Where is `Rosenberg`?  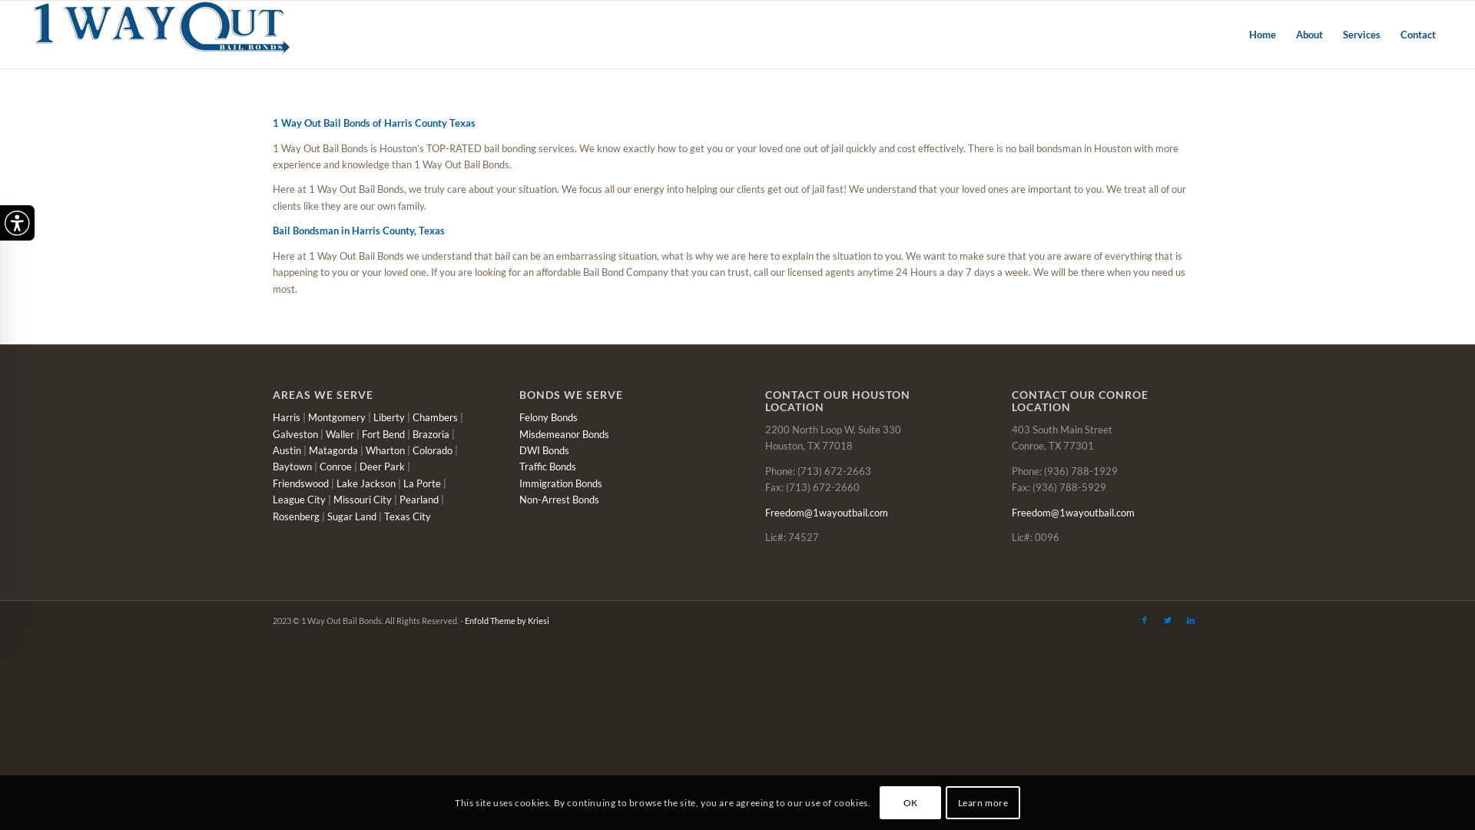 Rosenberg is located at coordinates (297, 516).